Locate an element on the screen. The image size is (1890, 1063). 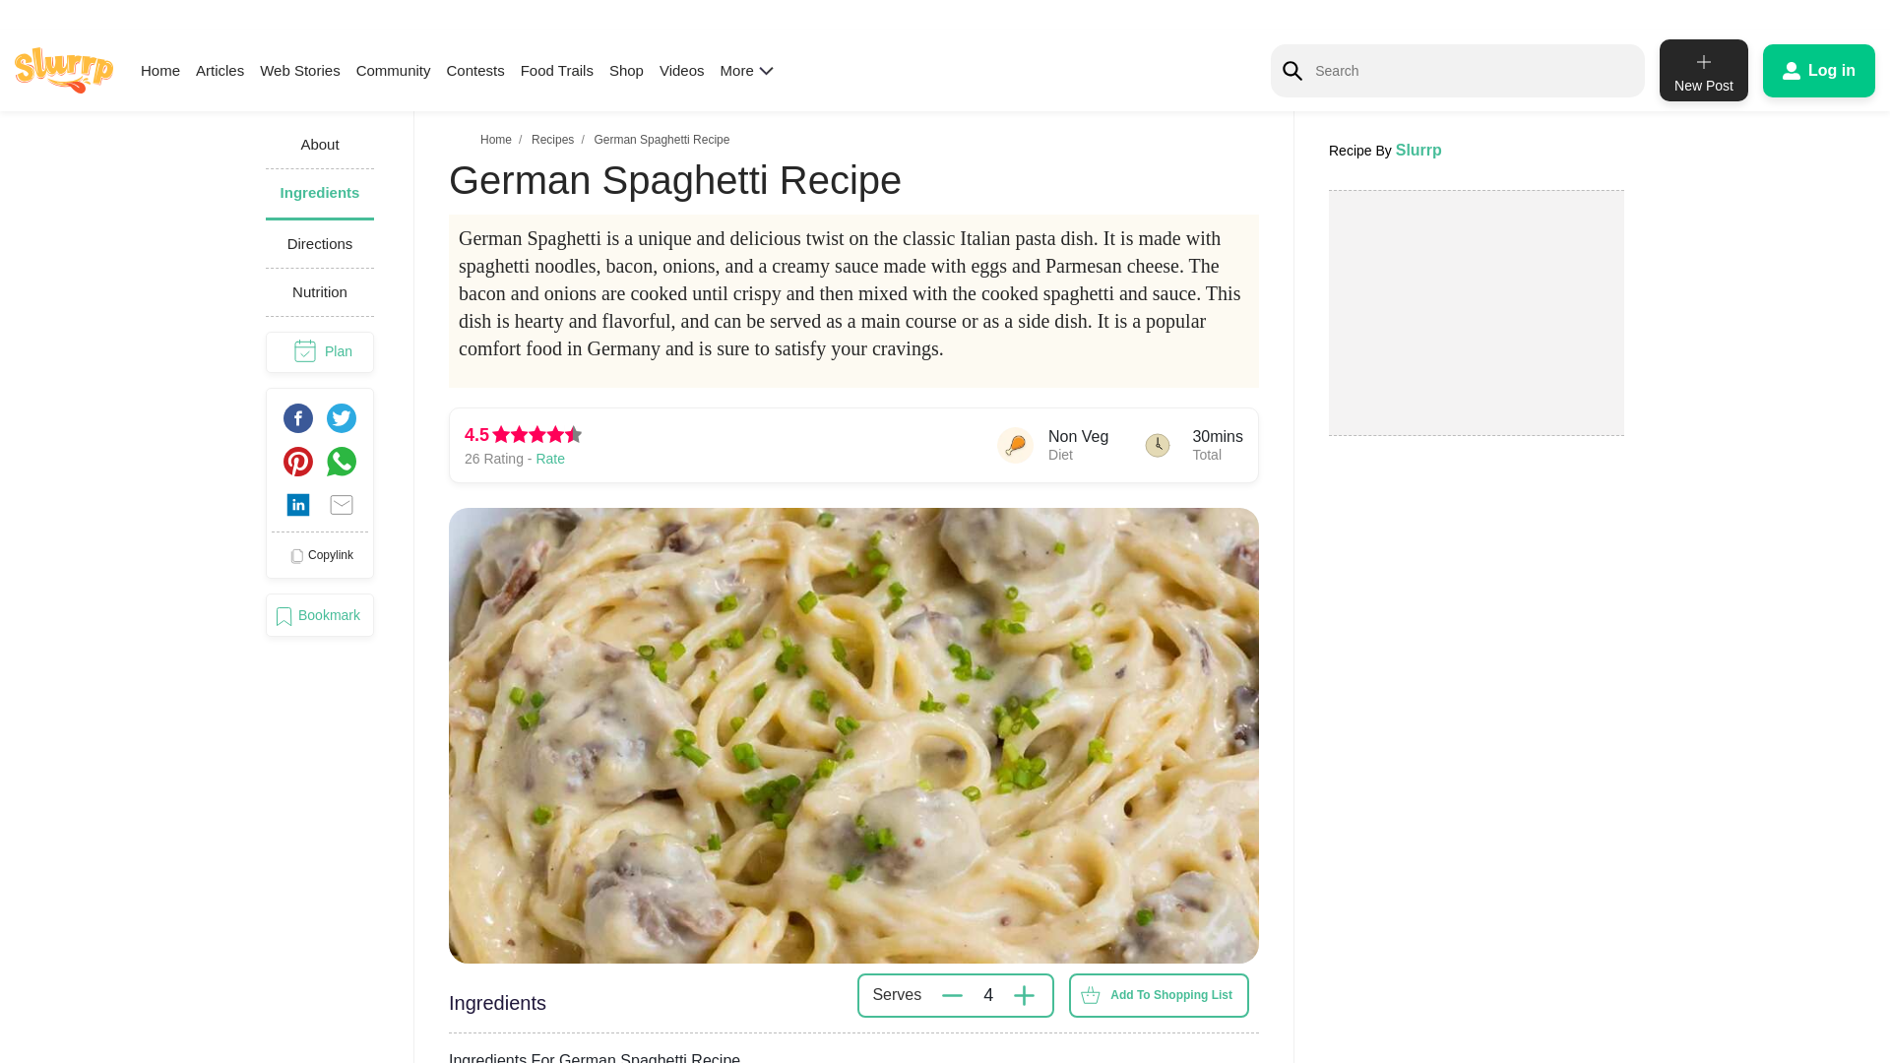
Articles is located at coordinates (220, 69).